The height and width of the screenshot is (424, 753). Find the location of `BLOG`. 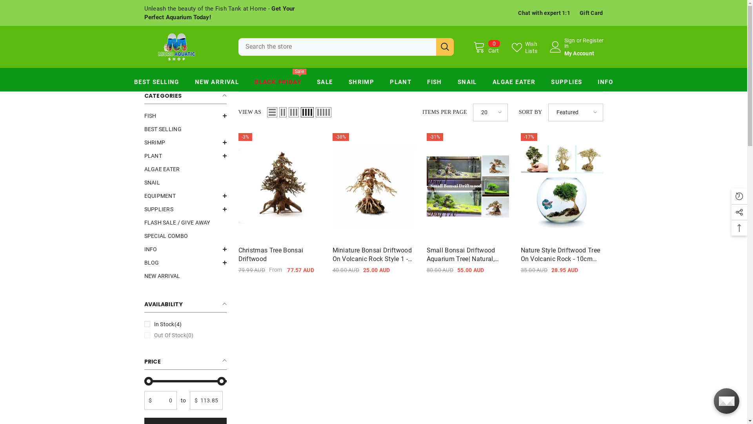

BLOG is located at coordinates (152, 263).